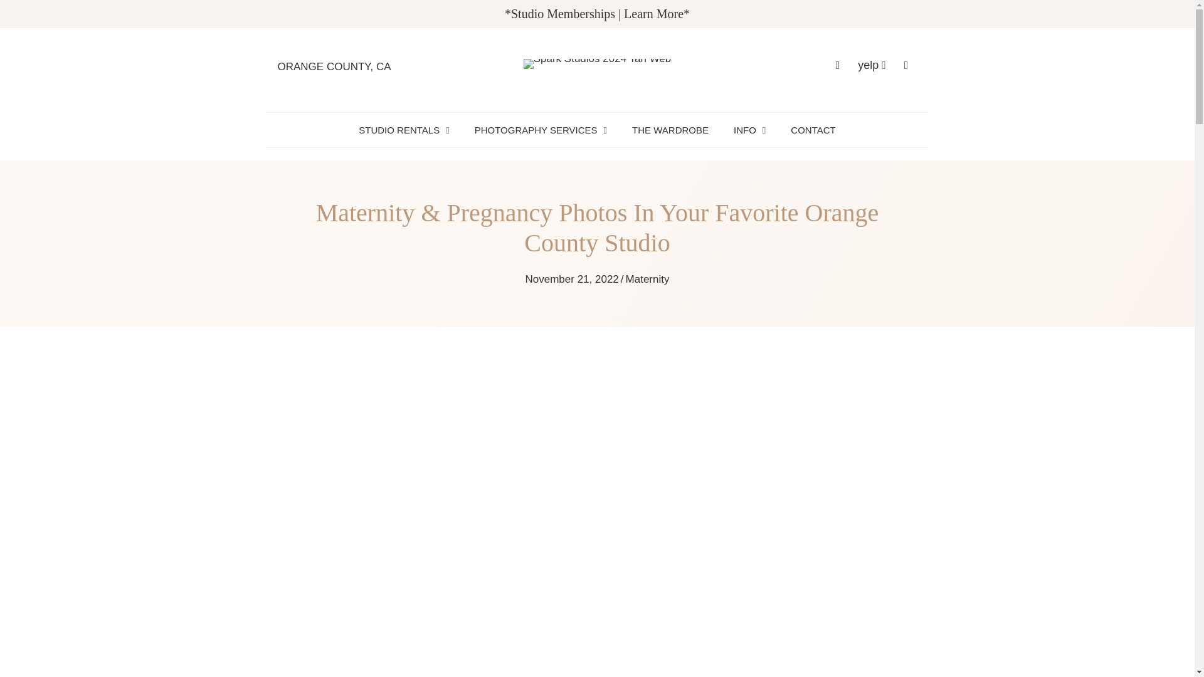 This screenshot has height=677, width=1204. I want to click on Spark Studios 2024 Tan Web, so click(598, 64).